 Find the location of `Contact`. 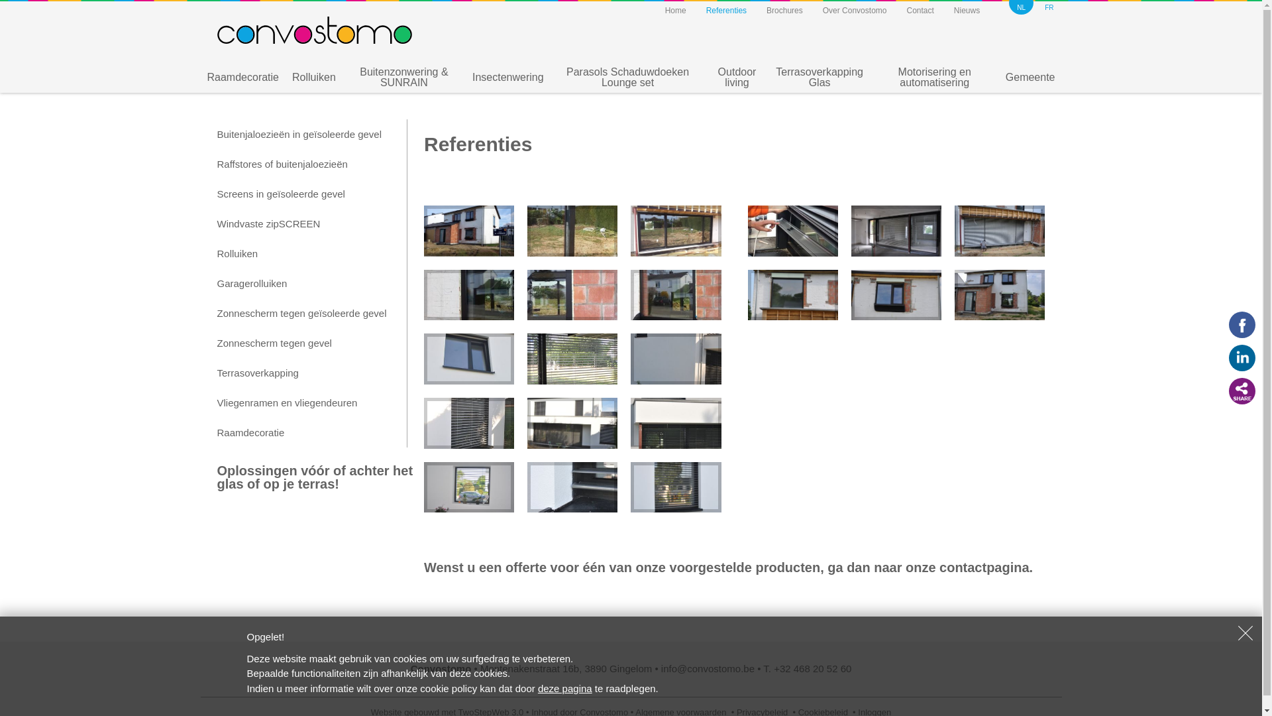

Contact is located at coordinates (920, 11).